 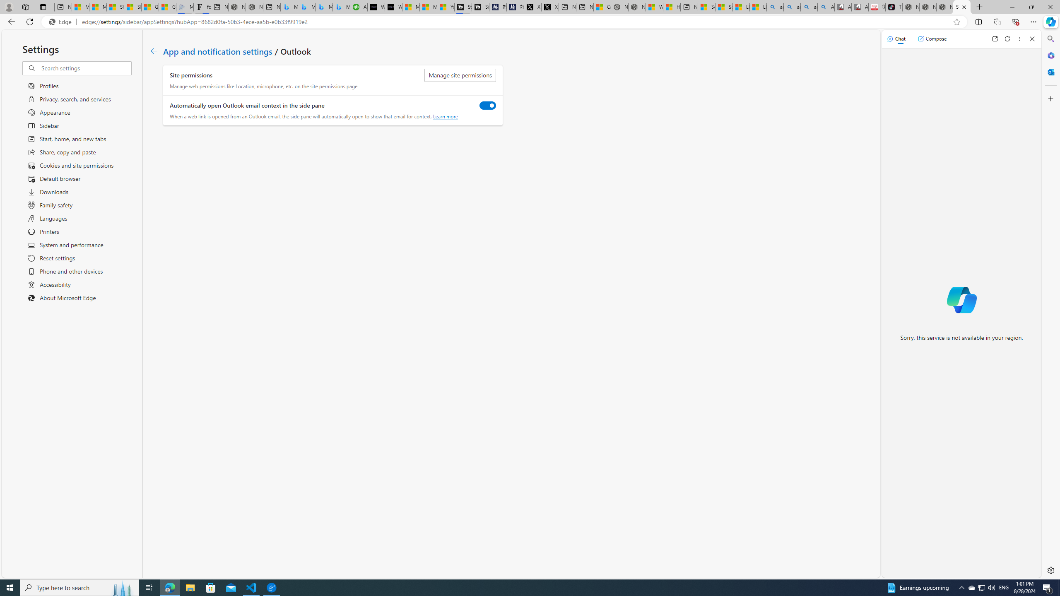 I want to click on Open link in new tab, so click(x=995, y=39).